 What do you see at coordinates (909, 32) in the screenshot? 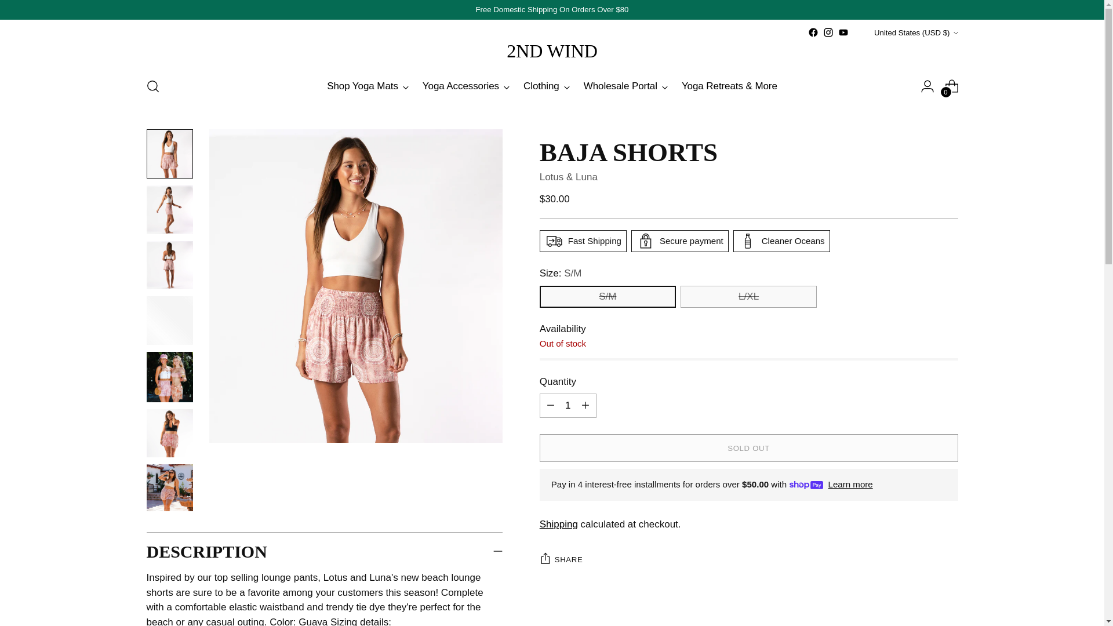
I see `United States (USD $)` at bounding box center [909, 32].